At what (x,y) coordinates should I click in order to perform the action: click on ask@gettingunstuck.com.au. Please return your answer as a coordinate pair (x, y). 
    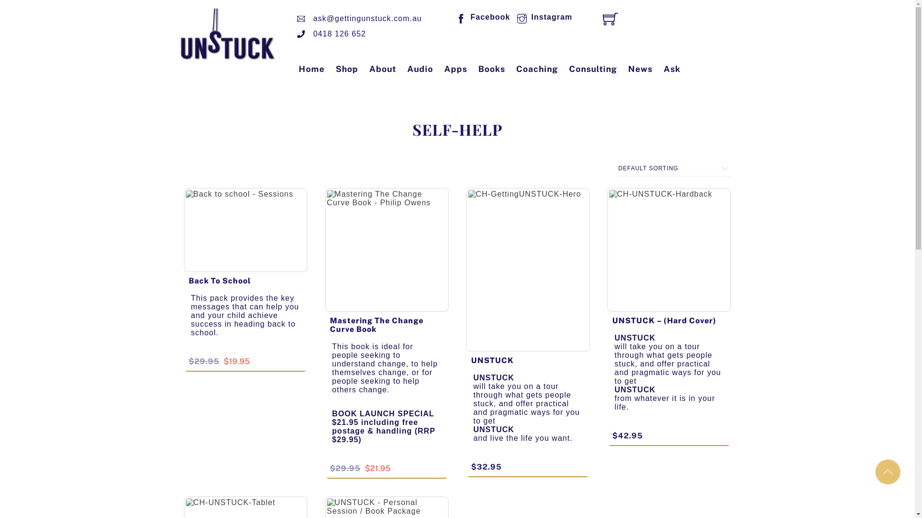
    Looking at the image, I should click on (360, 19).